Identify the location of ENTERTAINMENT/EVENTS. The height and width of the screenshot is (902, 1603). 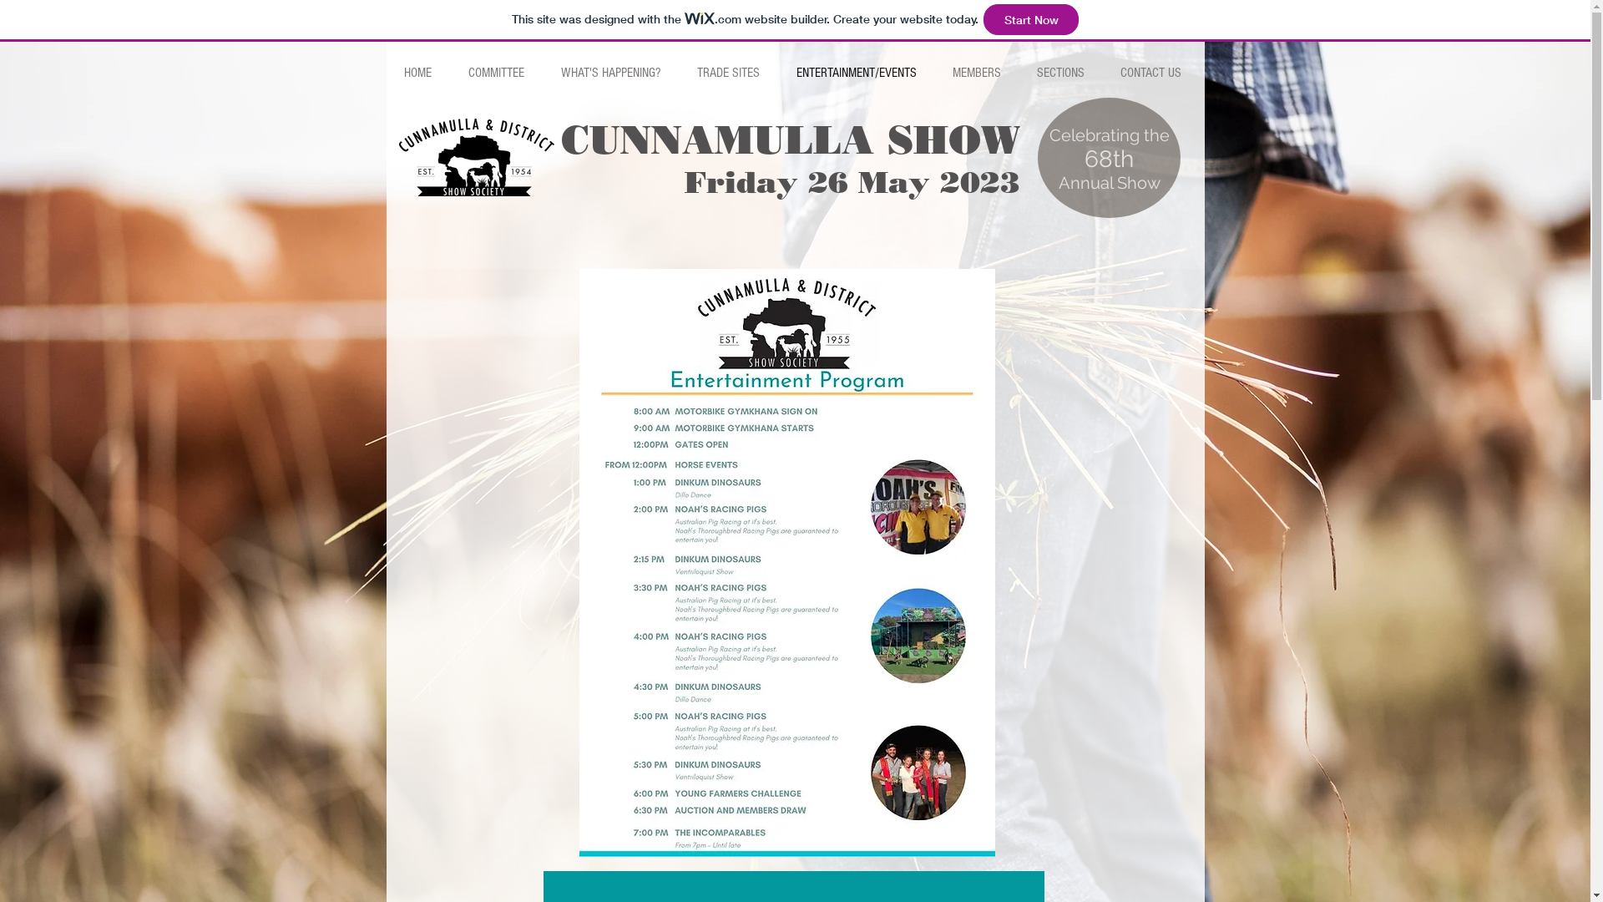
(857, 73).